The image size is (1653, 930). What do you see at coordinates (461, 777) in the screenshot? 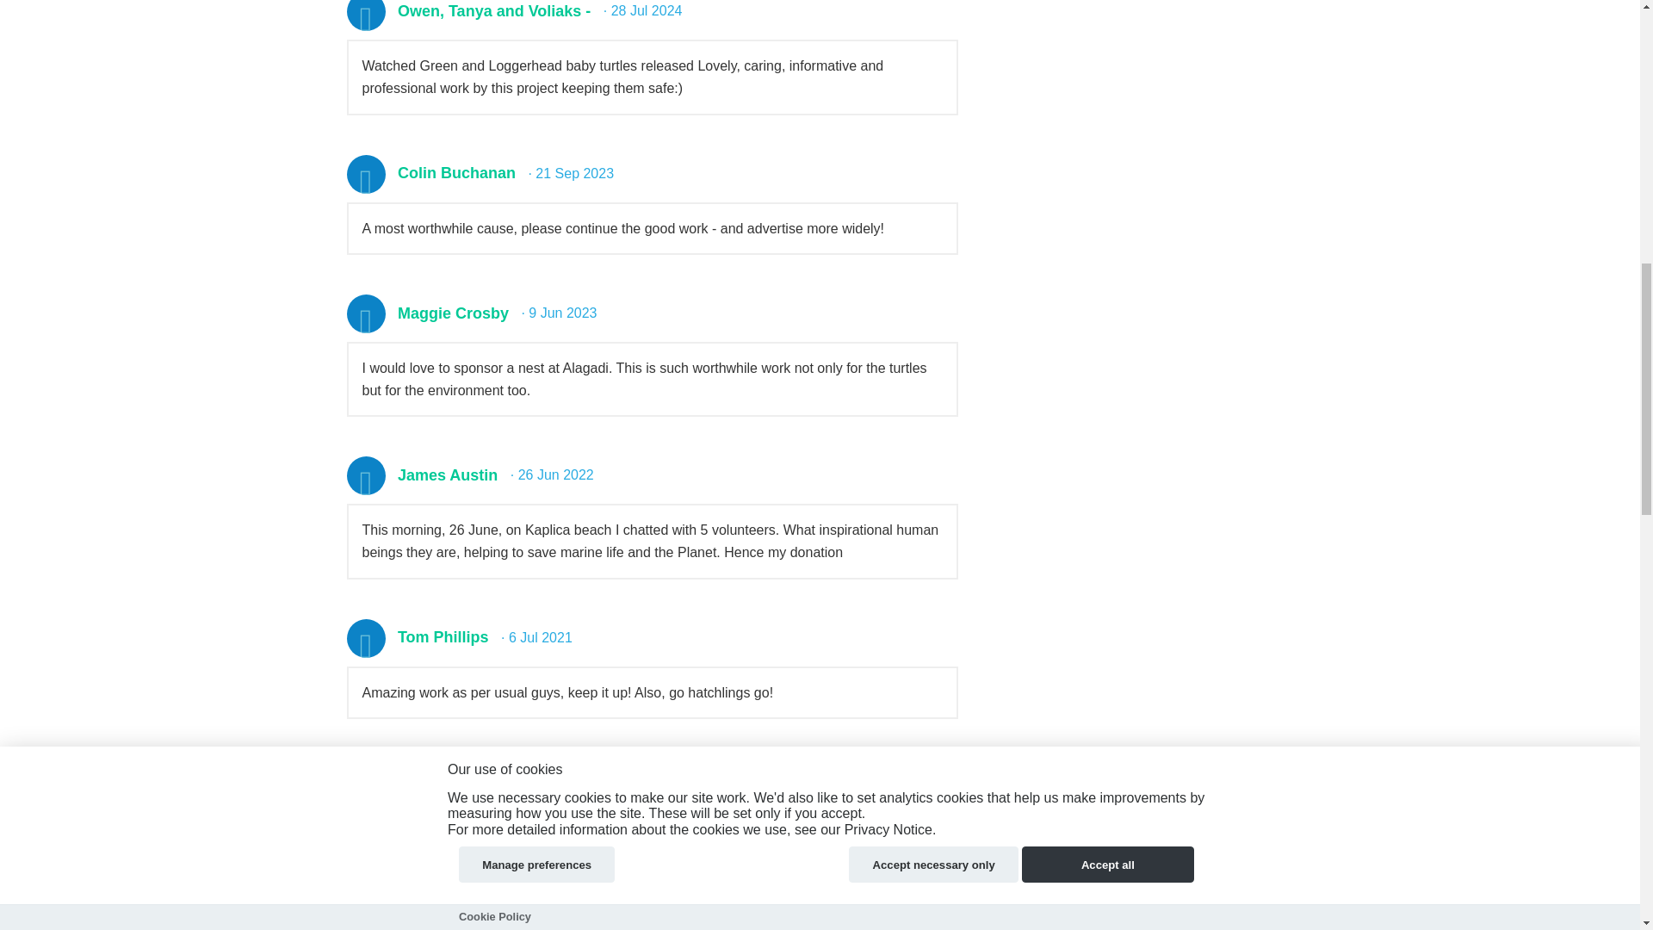
I see `Stephen Barabas` at bounding box center [461, 777].